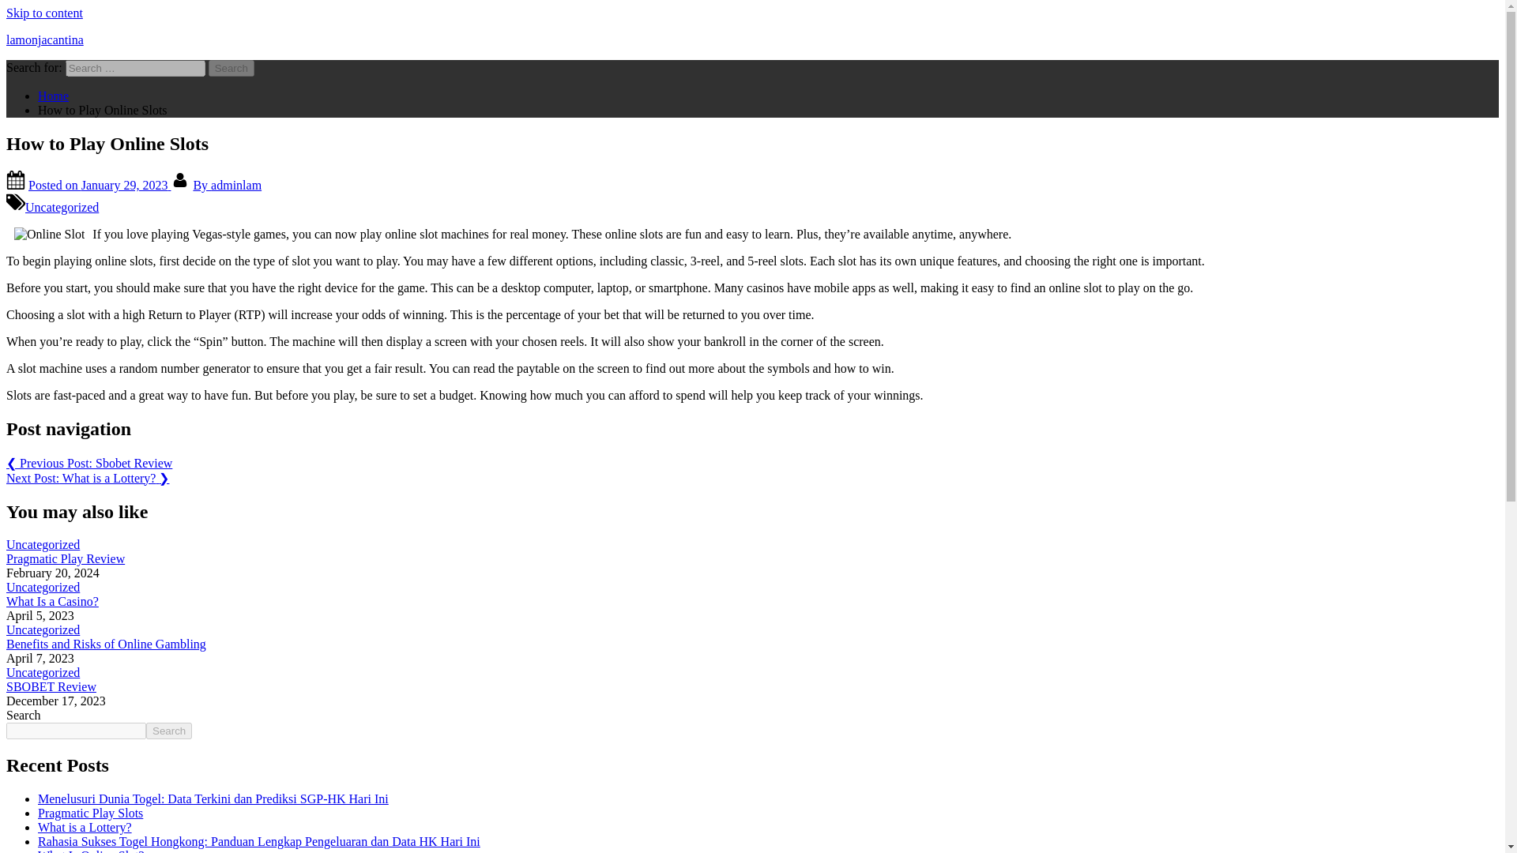 Image resolution: width=1517 pixels, height=853 pixels. I want to click on Pragmatic Play Review, so click(65, 558).